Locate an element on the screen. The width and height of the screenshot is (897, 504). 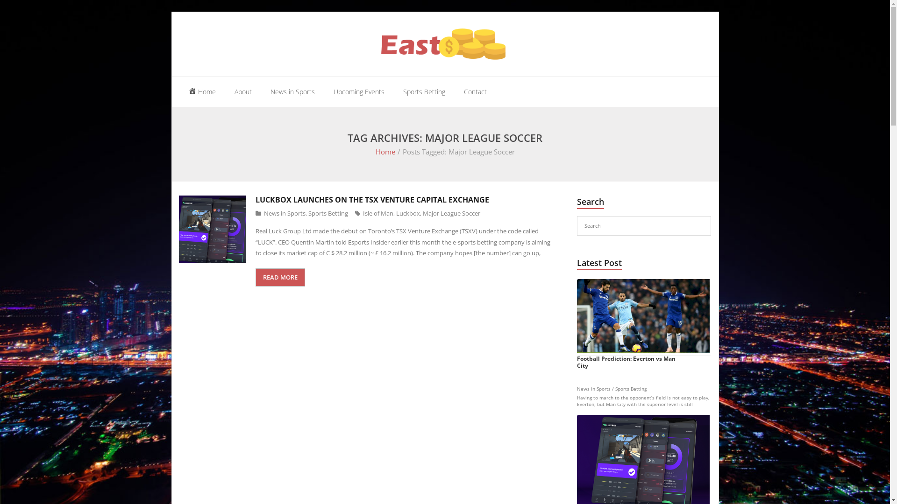
Contact is located at coordinates (475, 91).